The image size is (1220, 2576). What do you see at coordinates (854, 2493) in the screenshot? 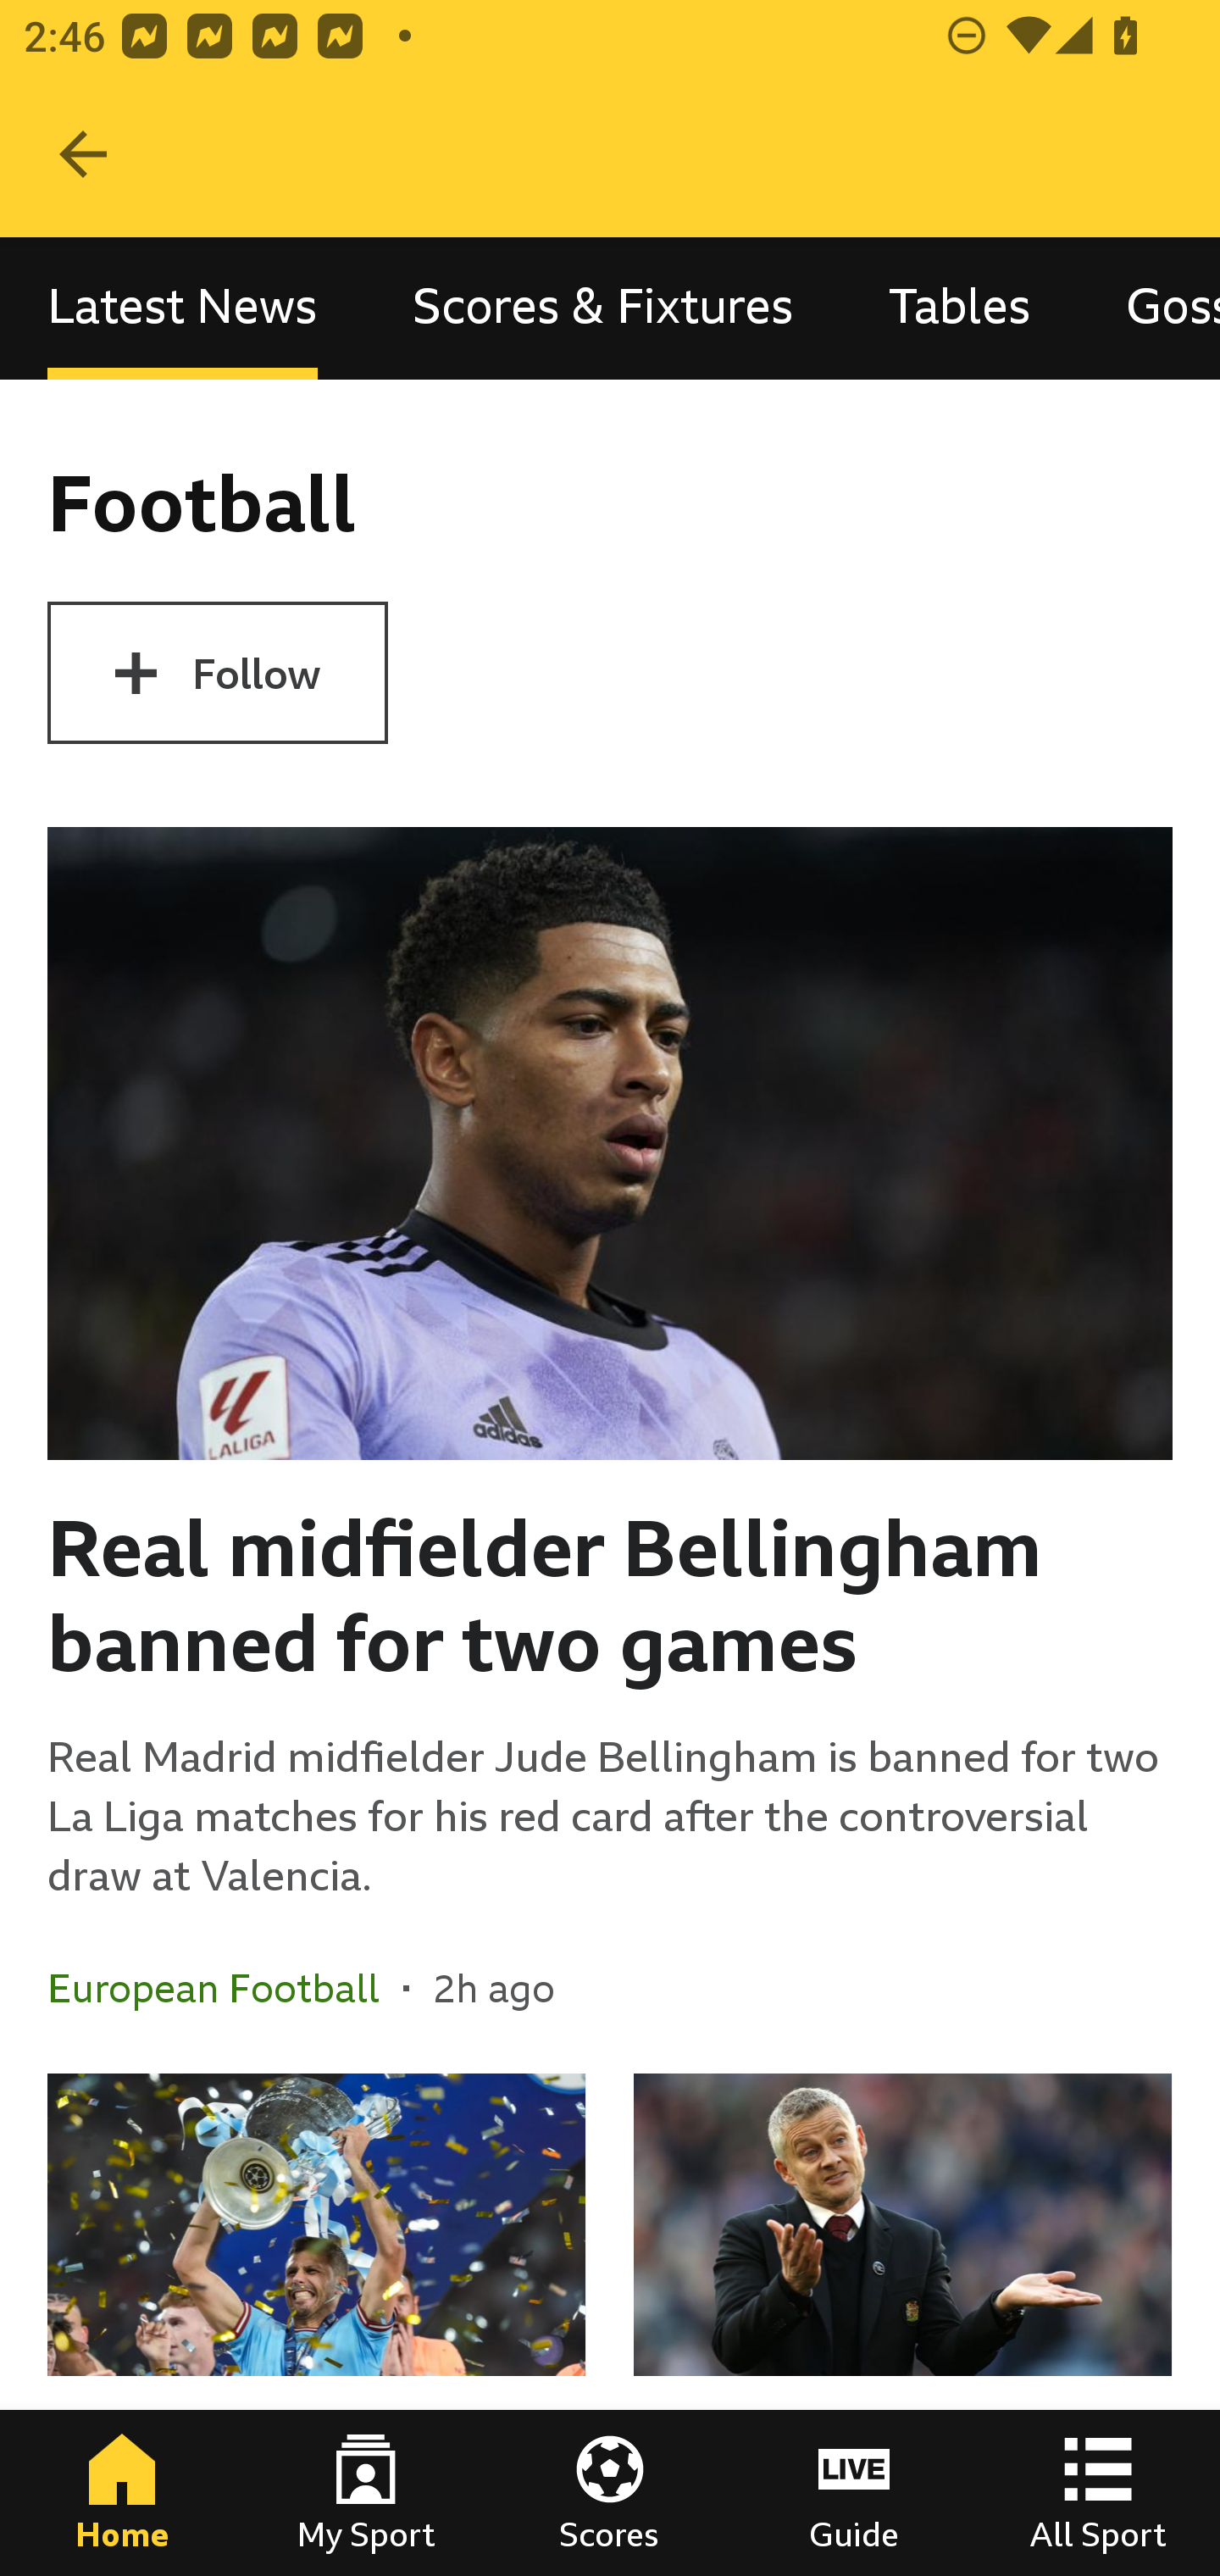
I see `Guide` at bounding box center [854, 2493].